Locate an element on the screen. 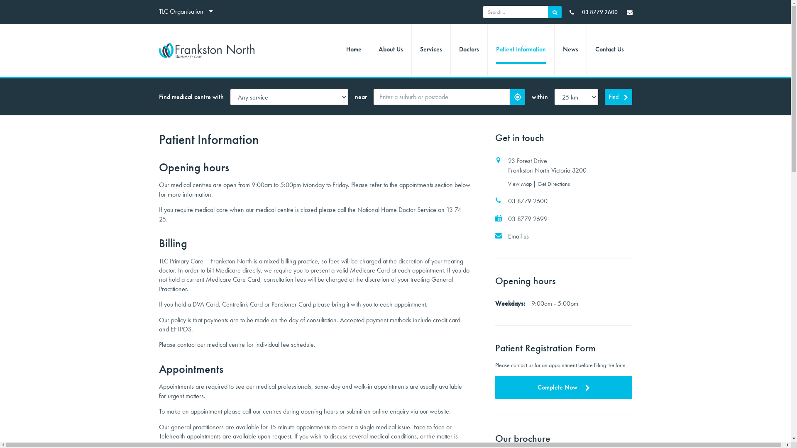  TLC Organisationcaret-down is located at coordinates (188, 12).